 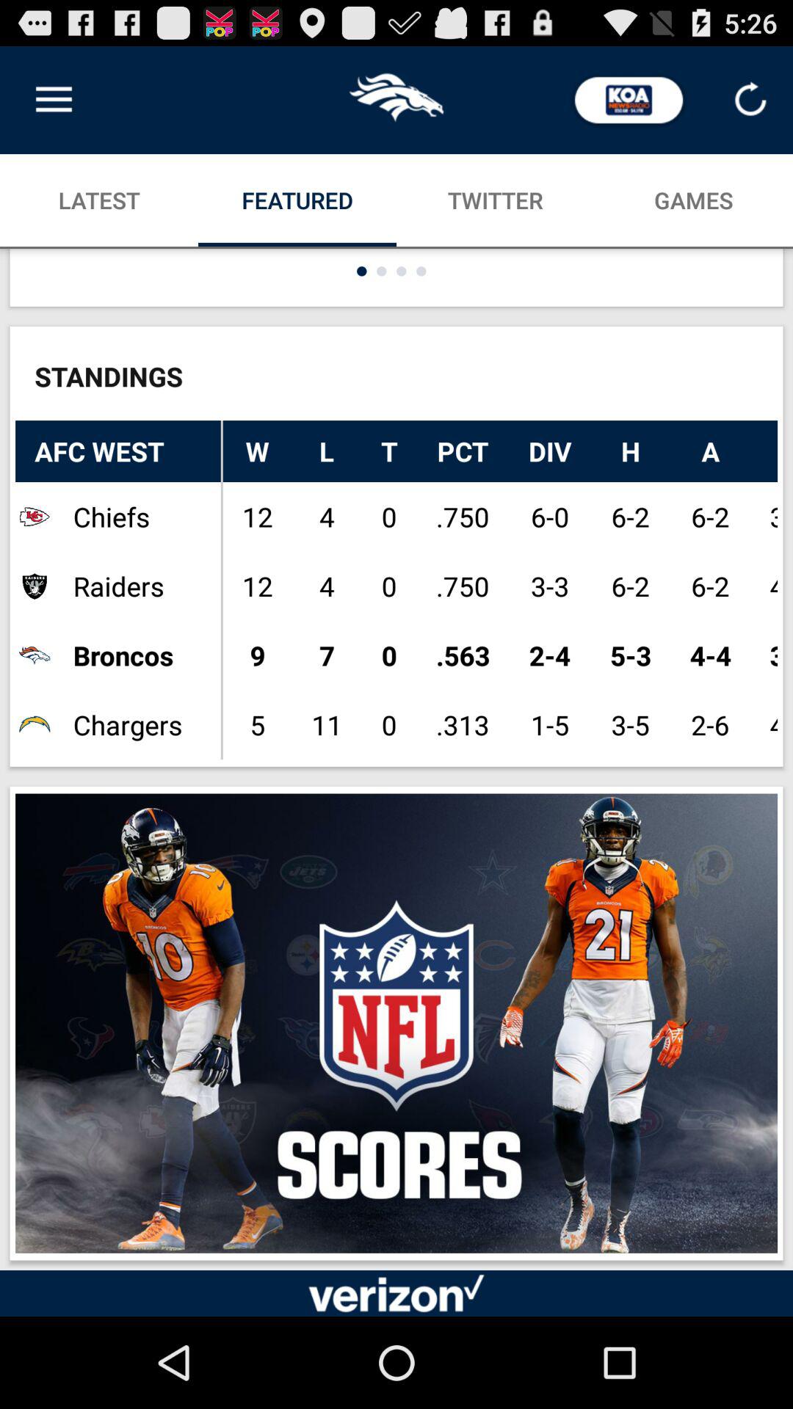 What do you see at coordinates (750, 100) in the screenshot?
I see `click on refresh symbol at the top right corner of the page` at bounding box center [750, 100].